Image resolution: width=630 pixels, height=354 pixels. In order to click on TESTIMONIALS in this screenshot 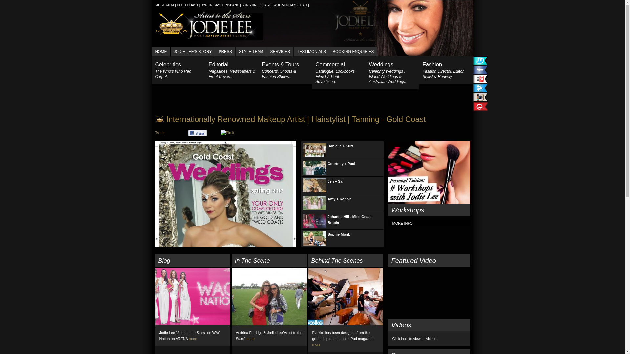, I will do `click(311, 52)`.